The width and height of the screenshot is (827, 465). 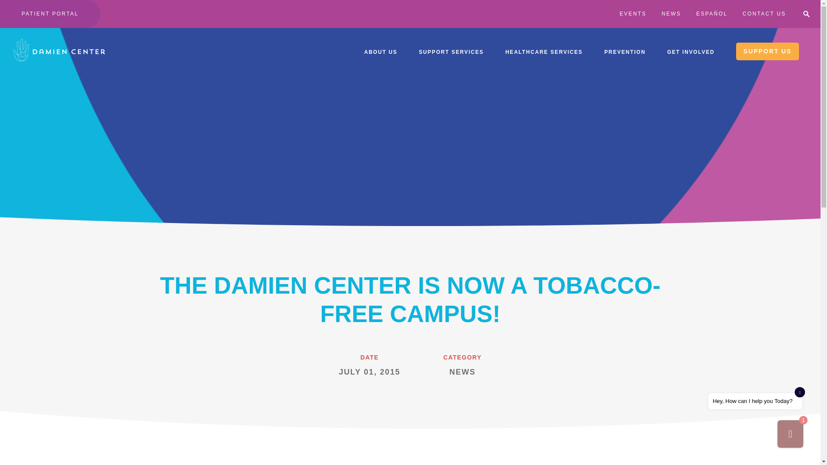 I want to click on HEALTHCARE SERVICES, so click(x=544, y=51).